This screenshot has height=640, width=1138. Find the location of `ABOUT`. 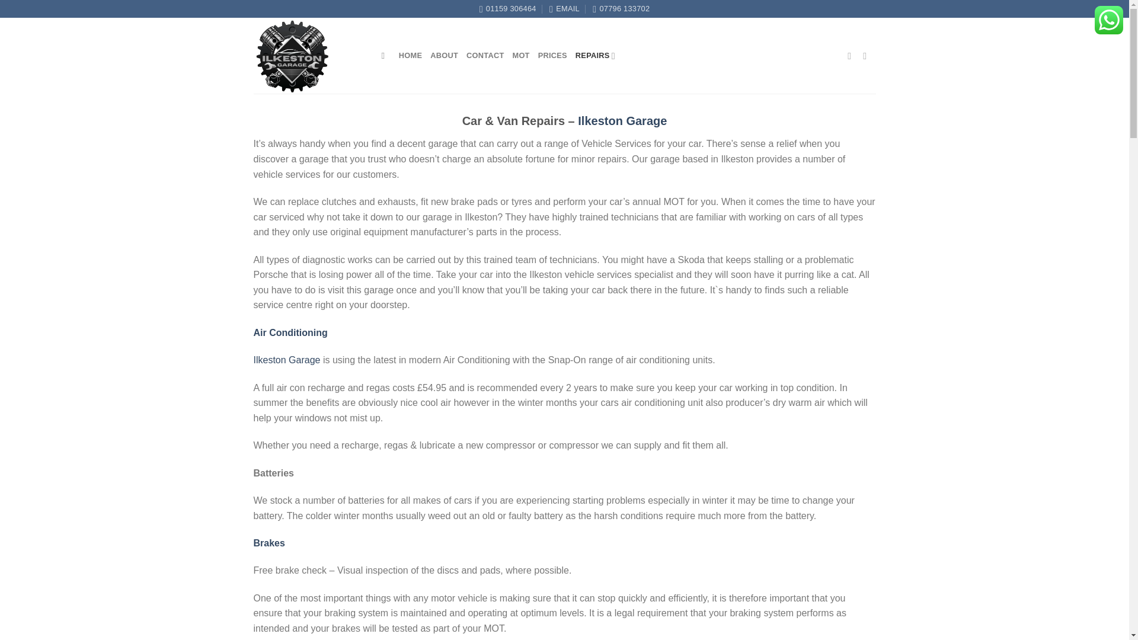

ABOUT is located at coordinates (444, 56).